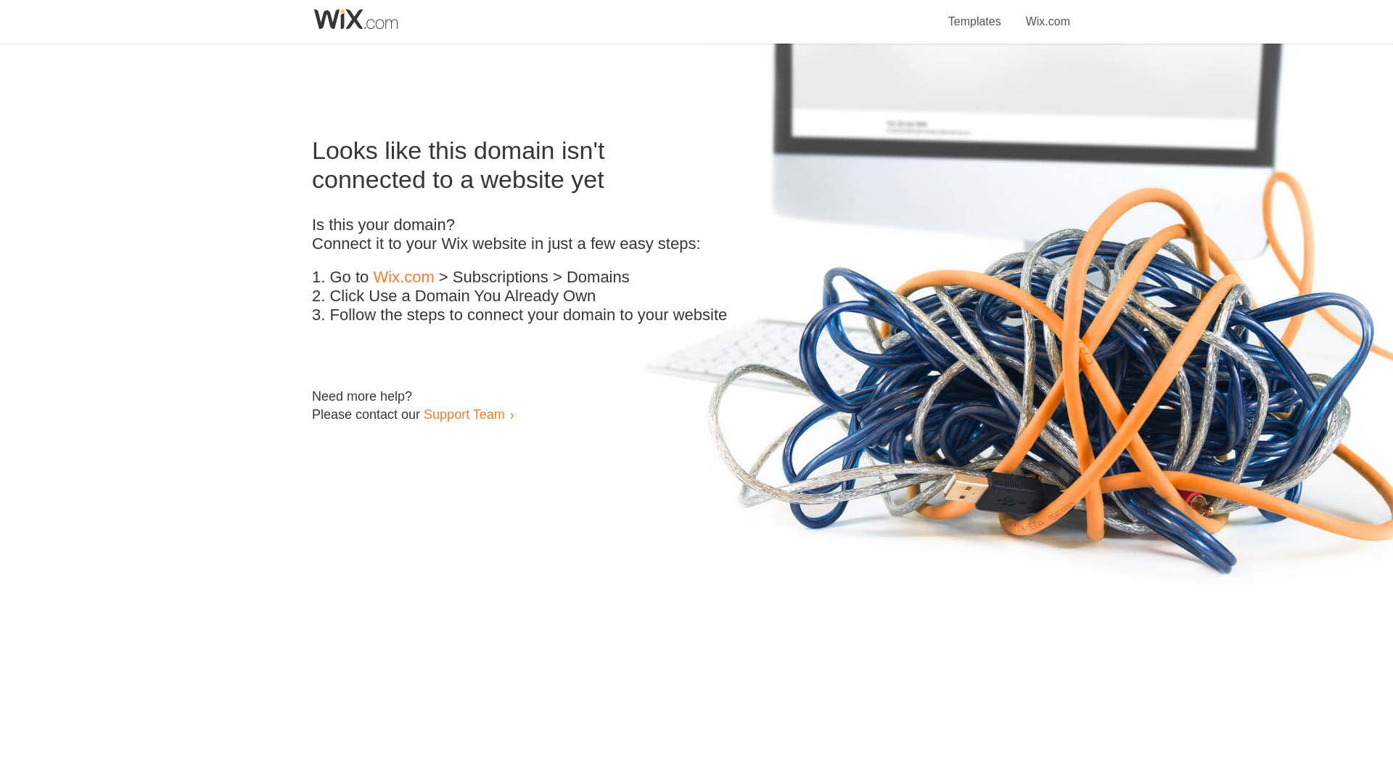 The width and height of the screenshot is (1393, 784). I want to click on Wix.com, so click(403, 277).